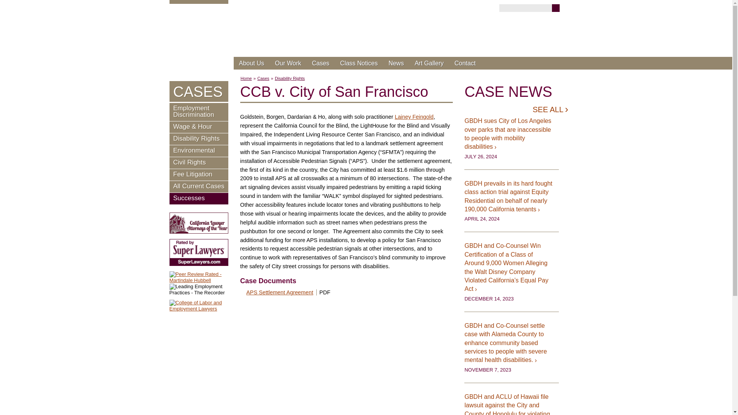 The height and width of the screenshot is (415, 738). Describe the element at coordinates (414, 117) in the screenshot. I see `Site will open in a new tab or window` at that location.